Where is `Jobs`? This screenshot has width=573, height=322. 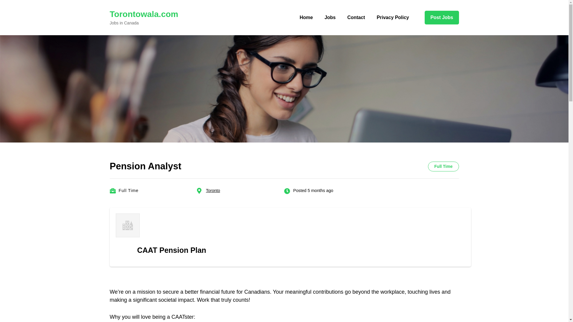 Jobs is located at coordinates (329, 17).